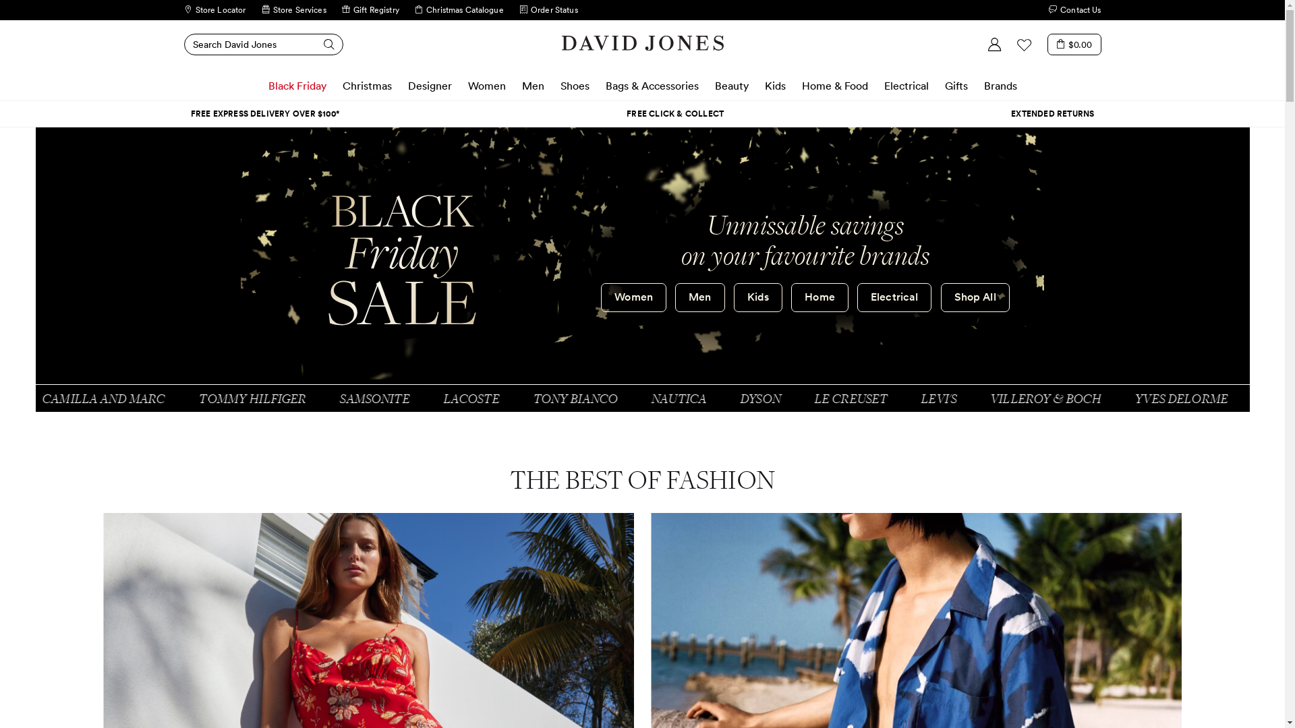 The width and height of the screenshot is (1295, 728). What do you see at coordinates (834, 86) in the screenshot?
I see `Home & Food` at bounding box center [834, 86].